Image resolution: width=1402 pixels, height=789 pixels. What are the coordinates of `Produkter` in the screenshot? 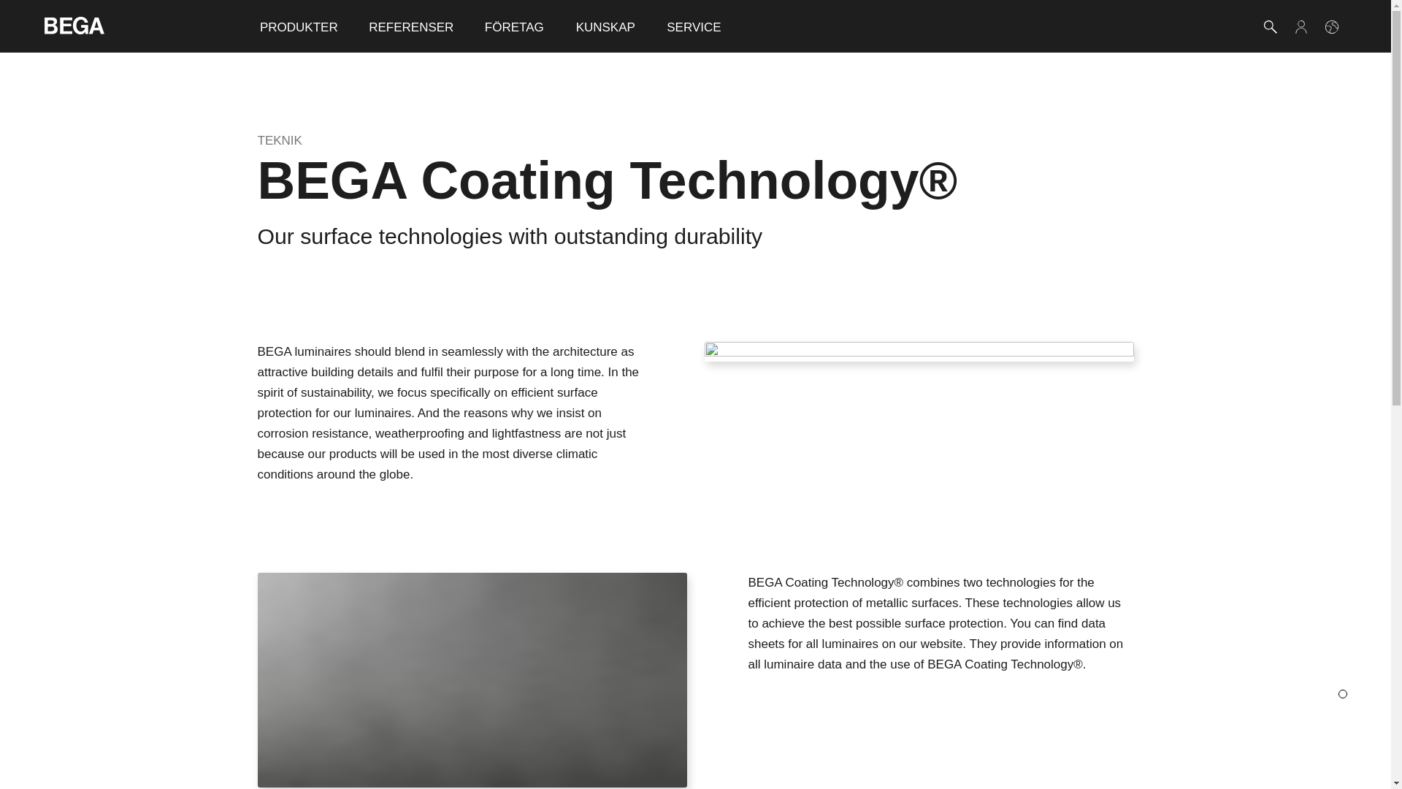 It's located at (298, 26).